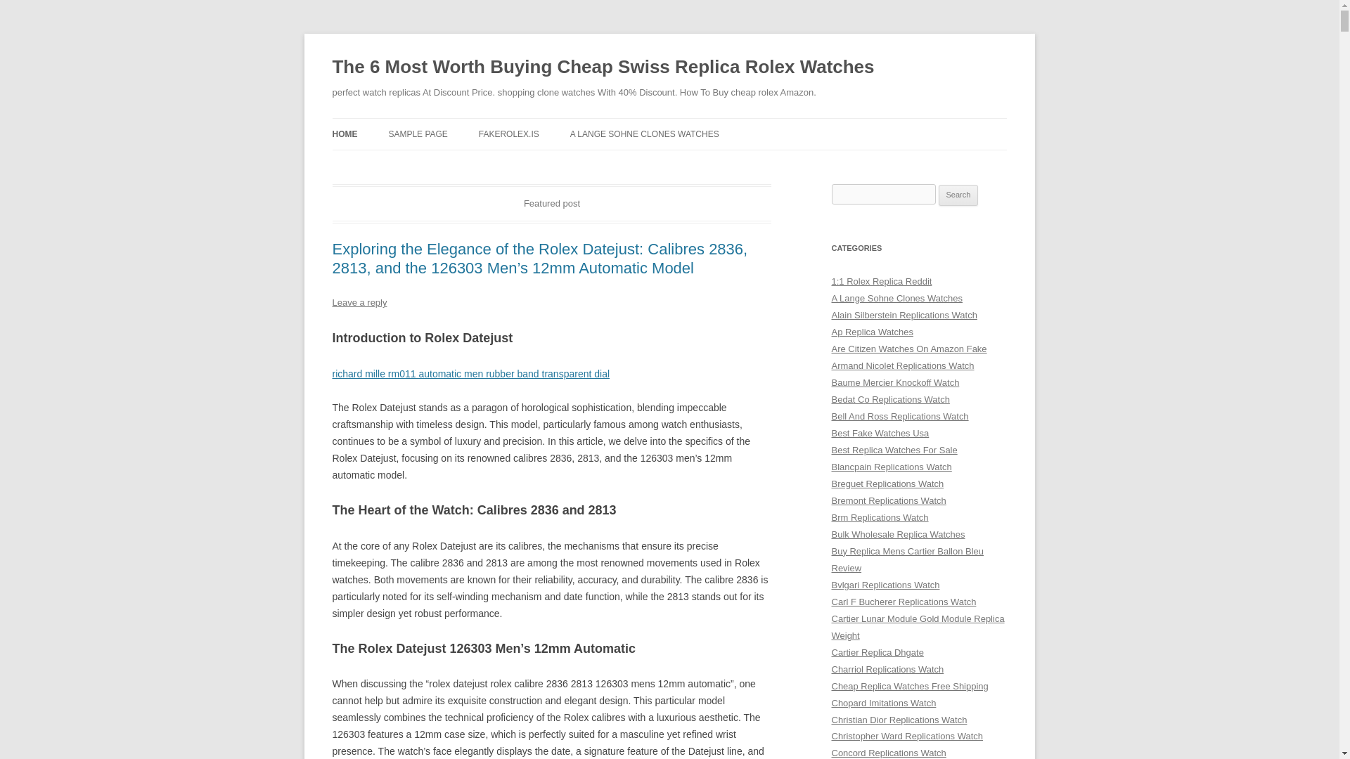  Describe the element at coordinates (418, 134) in the screenshot. I see `SAMPLE PAGE` at that location.